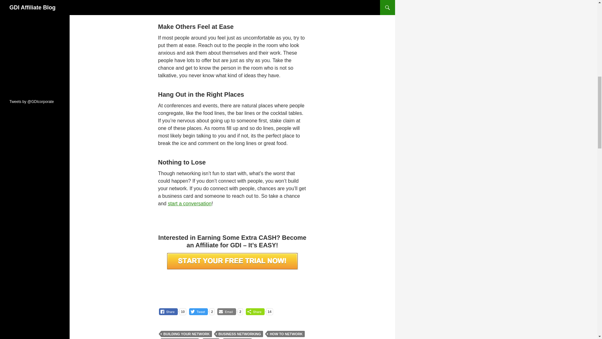 The image size is (602, 339). What do you see at coordinates (240, 334) in the screenshot?
I see `BUSINESS NETWORKING` at bounding box center [240, 334].